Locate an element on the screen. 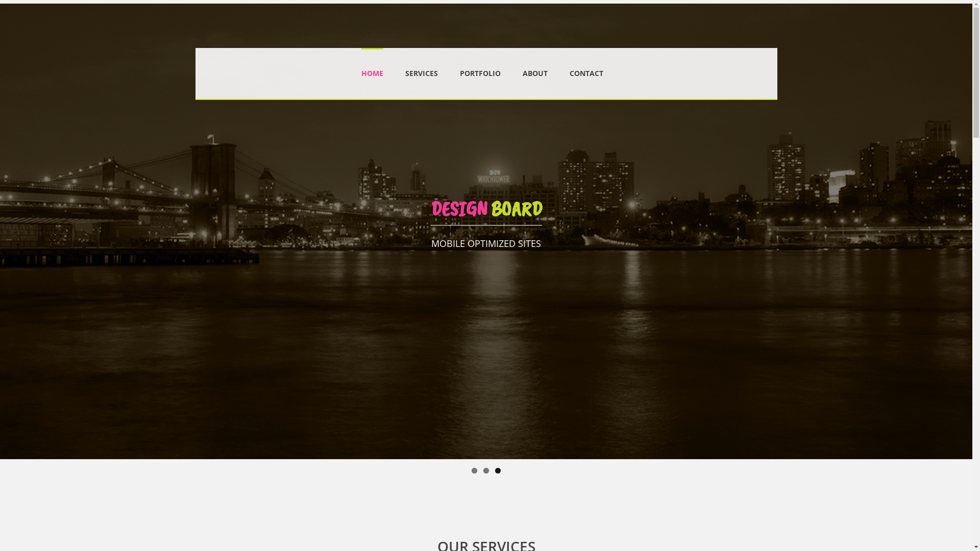 Image resolution: width=980 pixels, height=551 pixels. 3 is located at coordinates (498, 470).